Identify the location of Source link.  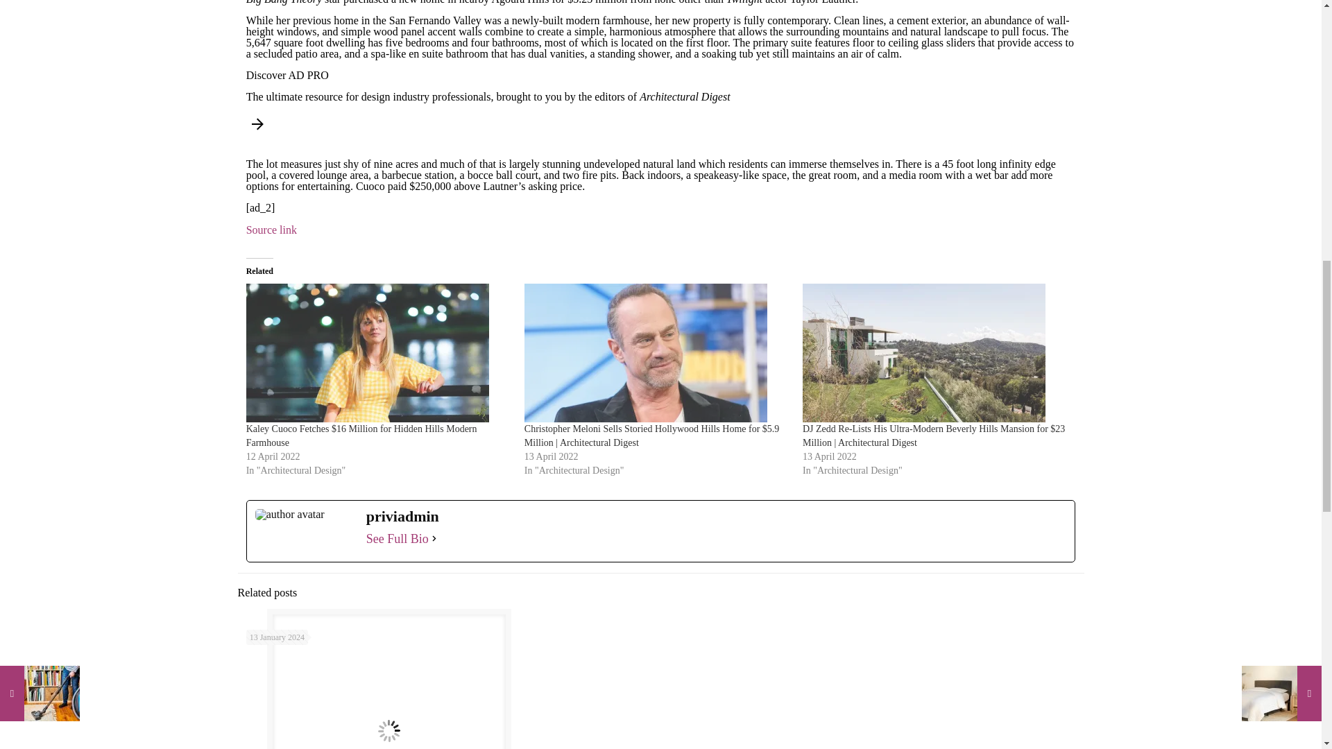
(272, 230).